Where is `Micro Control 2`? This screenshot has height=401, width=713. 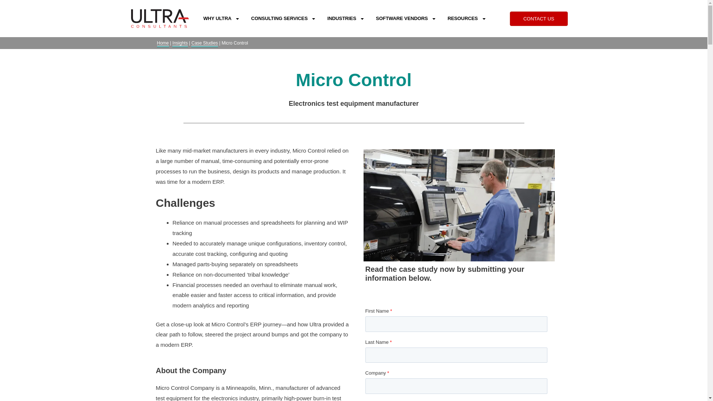
Micro Control 2 is located at coordinates (459, 205).